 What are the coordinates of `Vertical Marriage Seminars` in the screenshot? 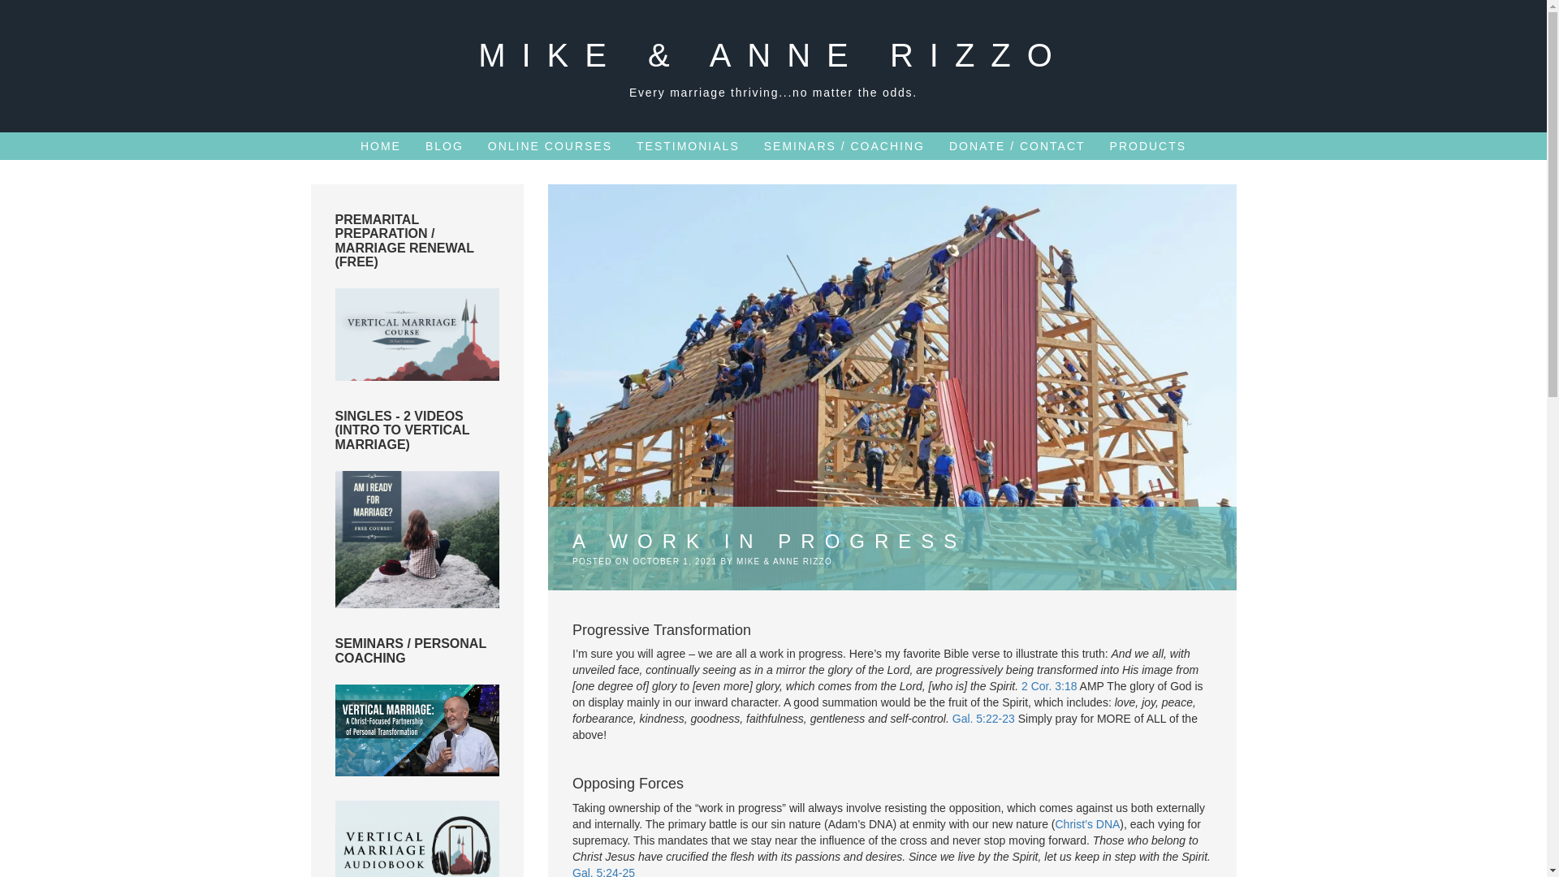 It's located at (417, 731).